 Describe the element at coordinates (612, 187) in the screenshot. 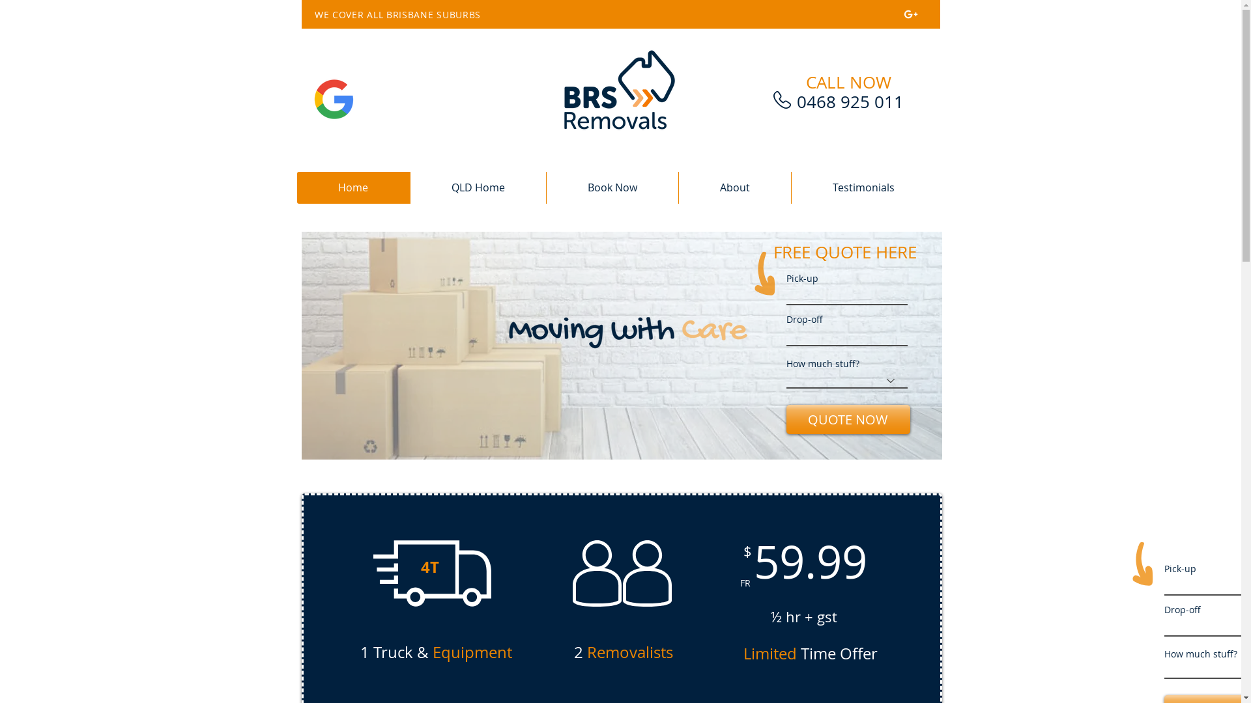

I see `Book Now` at that location.